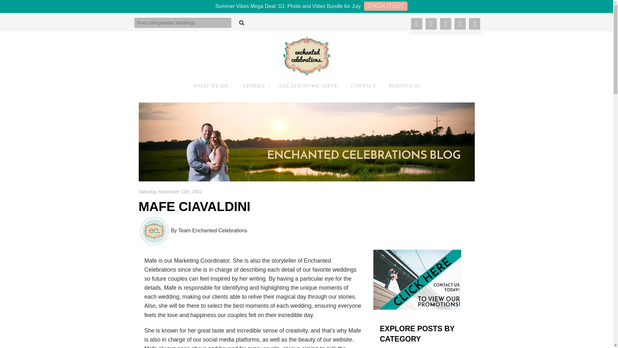 This screenshot has height=348, width=618. I want to click on Enchanted Celebrations, so click(306, 86).